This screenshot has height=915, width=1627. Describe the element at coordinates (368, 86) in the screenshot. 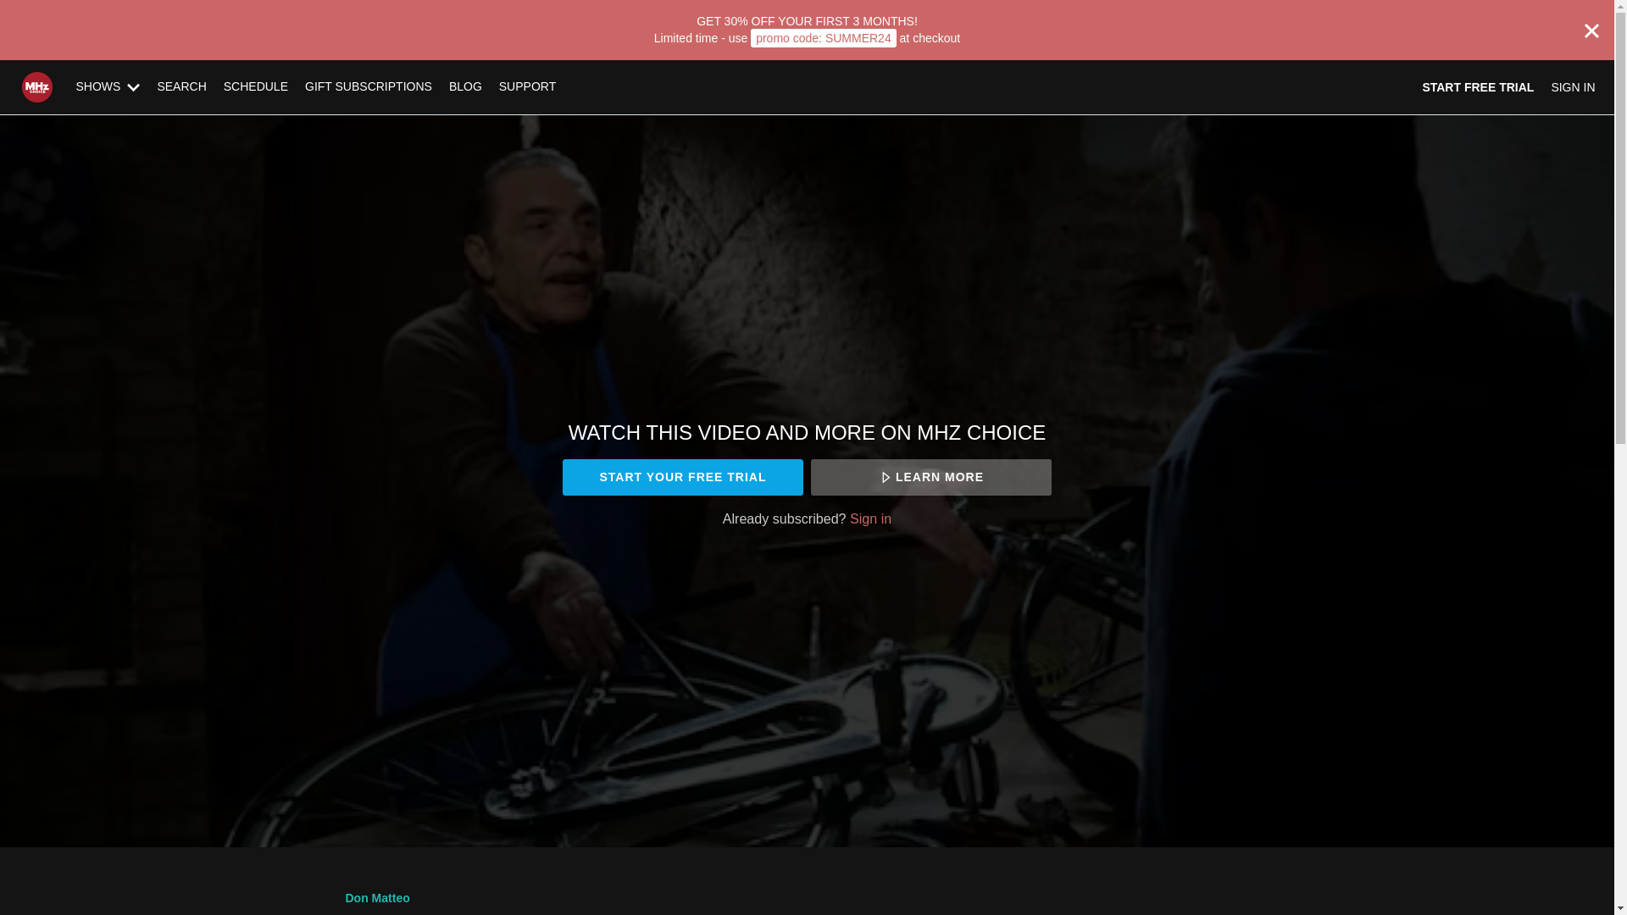

I see `GIFT SUBSCRIPTIONS` at that location.